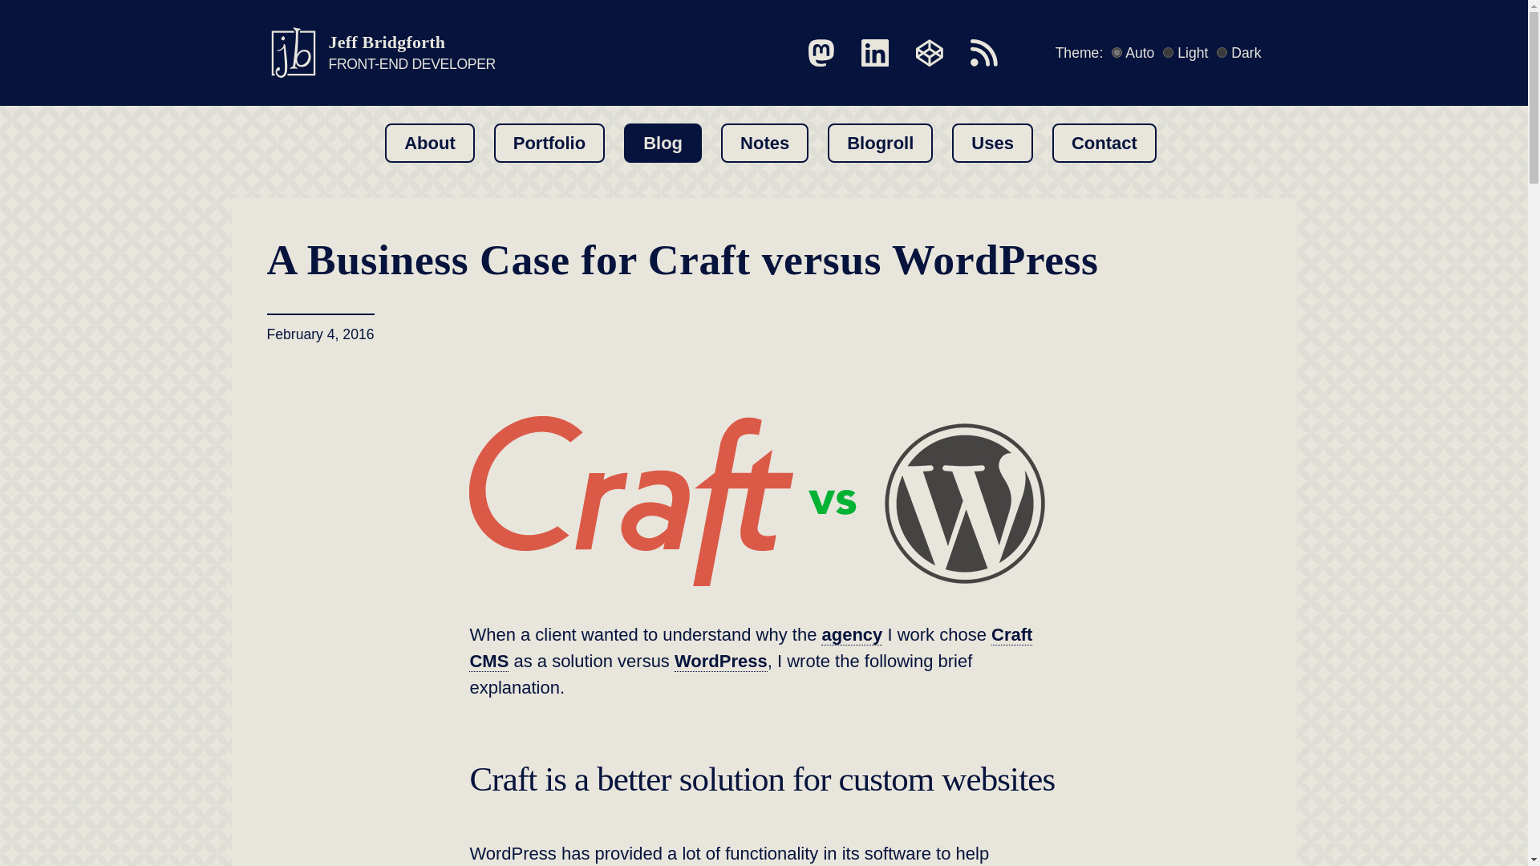  What do you see at coordinates (983, 53) in the screenshot?
I see `Feed` at bounding box center [983, 53].